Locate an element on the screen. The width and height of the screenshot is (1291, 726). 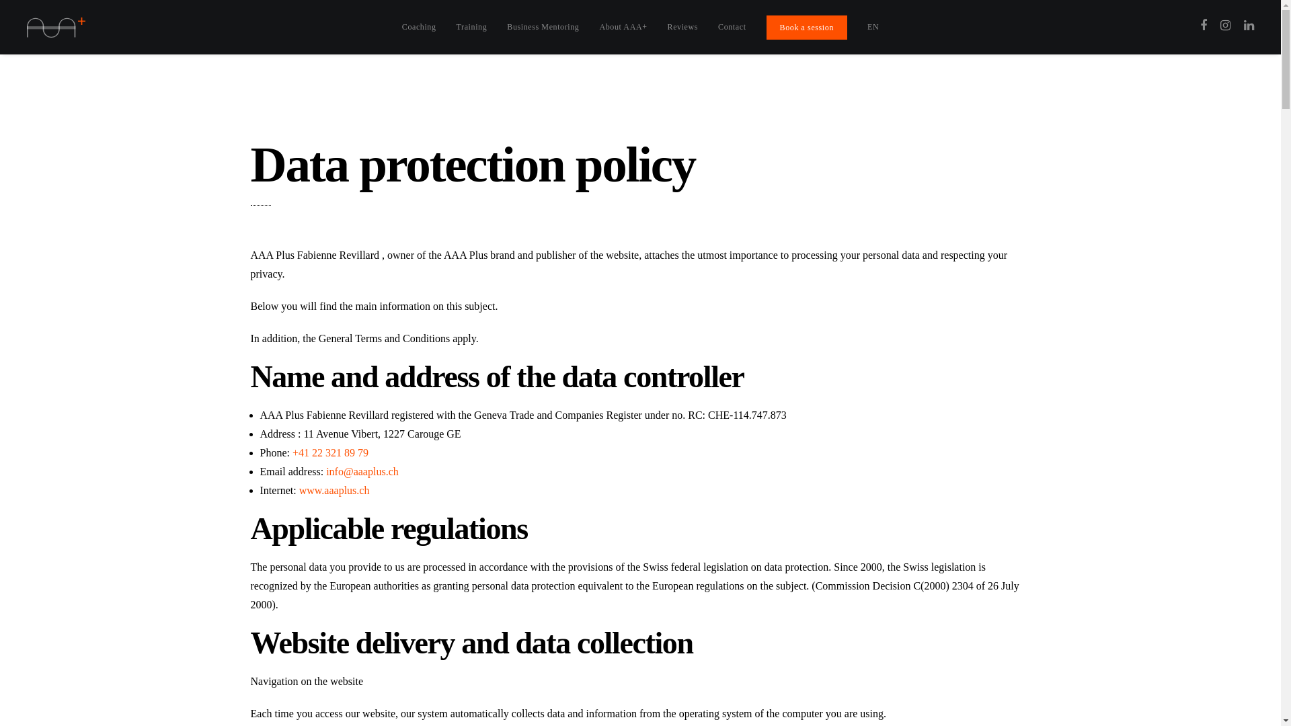
EN is located at coordinates (873, 27).